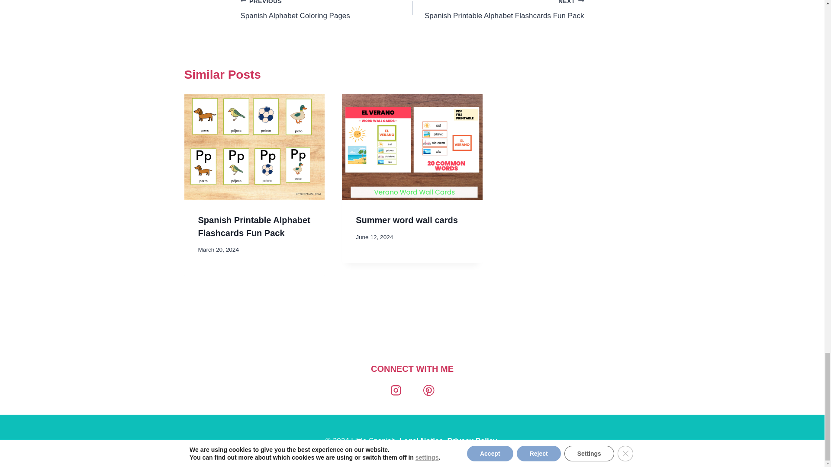  What do you see at coordinates (421, 441) in the screenshot?
I see `Summer word wall cards` at bounding box center [421, 441].